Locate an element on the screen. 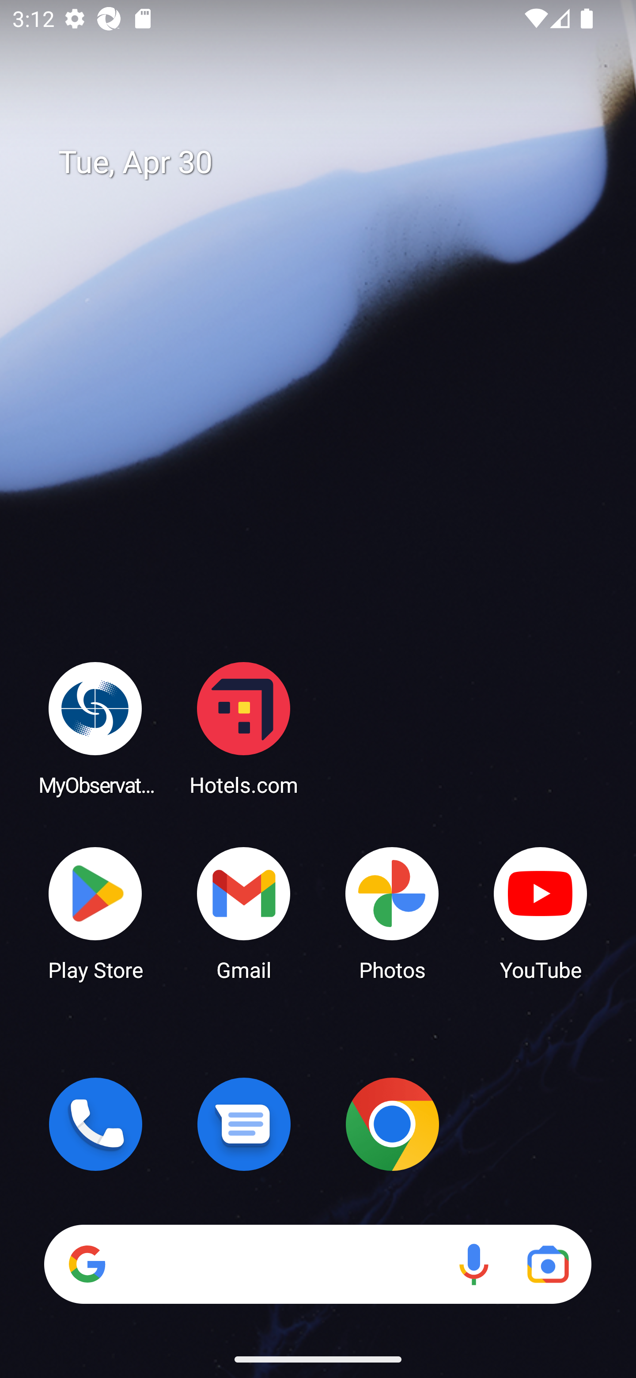  MyObservatory is located at coordinates (95, 728).